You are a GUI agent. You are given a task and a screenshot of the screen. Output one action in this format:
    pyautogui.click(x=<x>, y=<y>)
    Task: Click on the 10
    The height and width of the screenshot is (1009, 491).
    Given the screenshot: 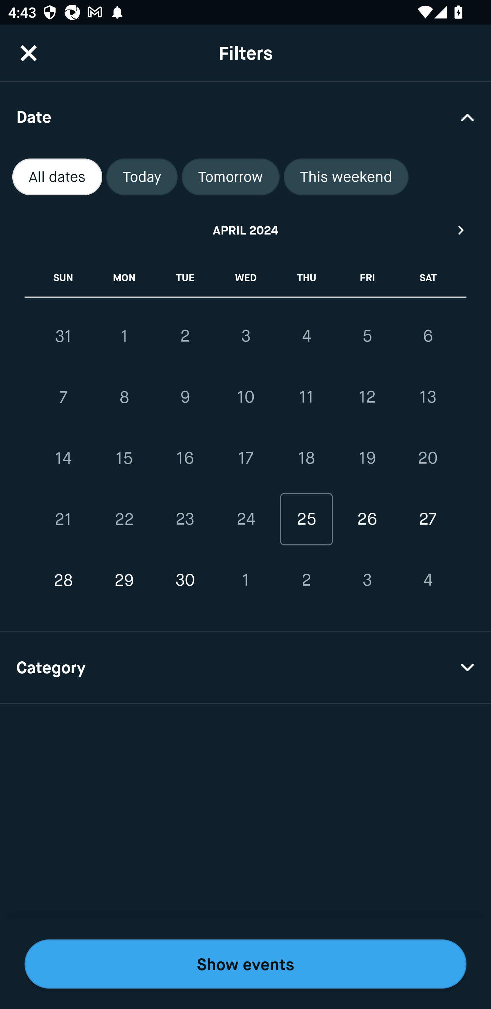 What is the action you would take?
    pyautogui.click(x=245, y=397)
    